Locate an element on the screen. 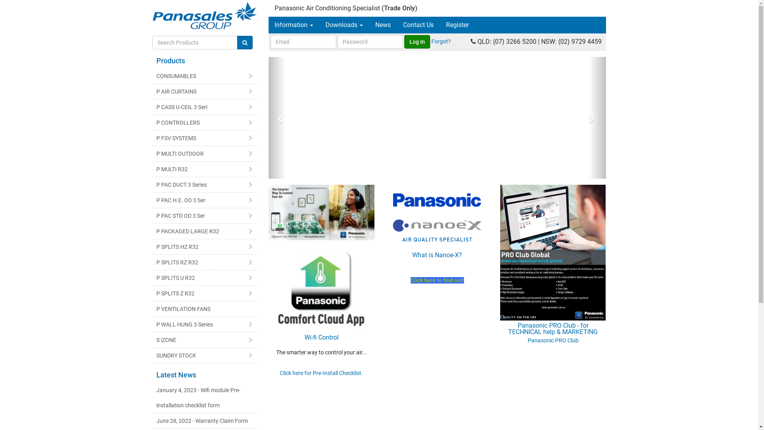 The height and width of the screenshot is (430, 764). QLD: (07) 3266 5200 is located at coordinates (507, 41).